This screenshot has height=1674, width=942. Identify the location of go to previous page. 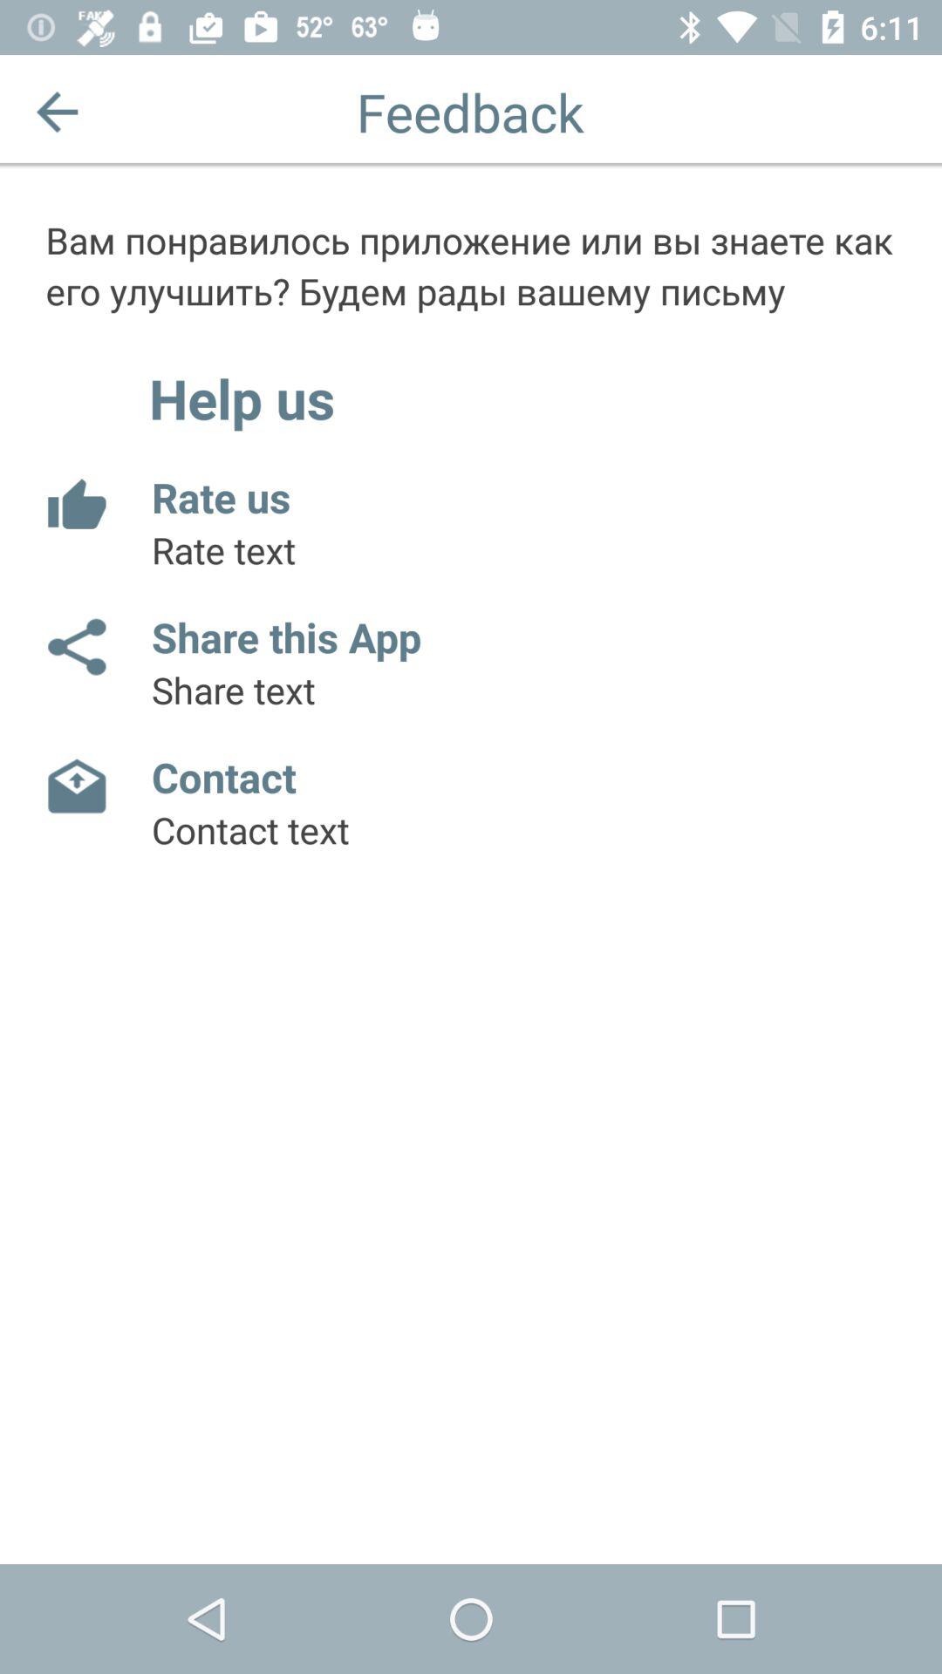
(58, 112).